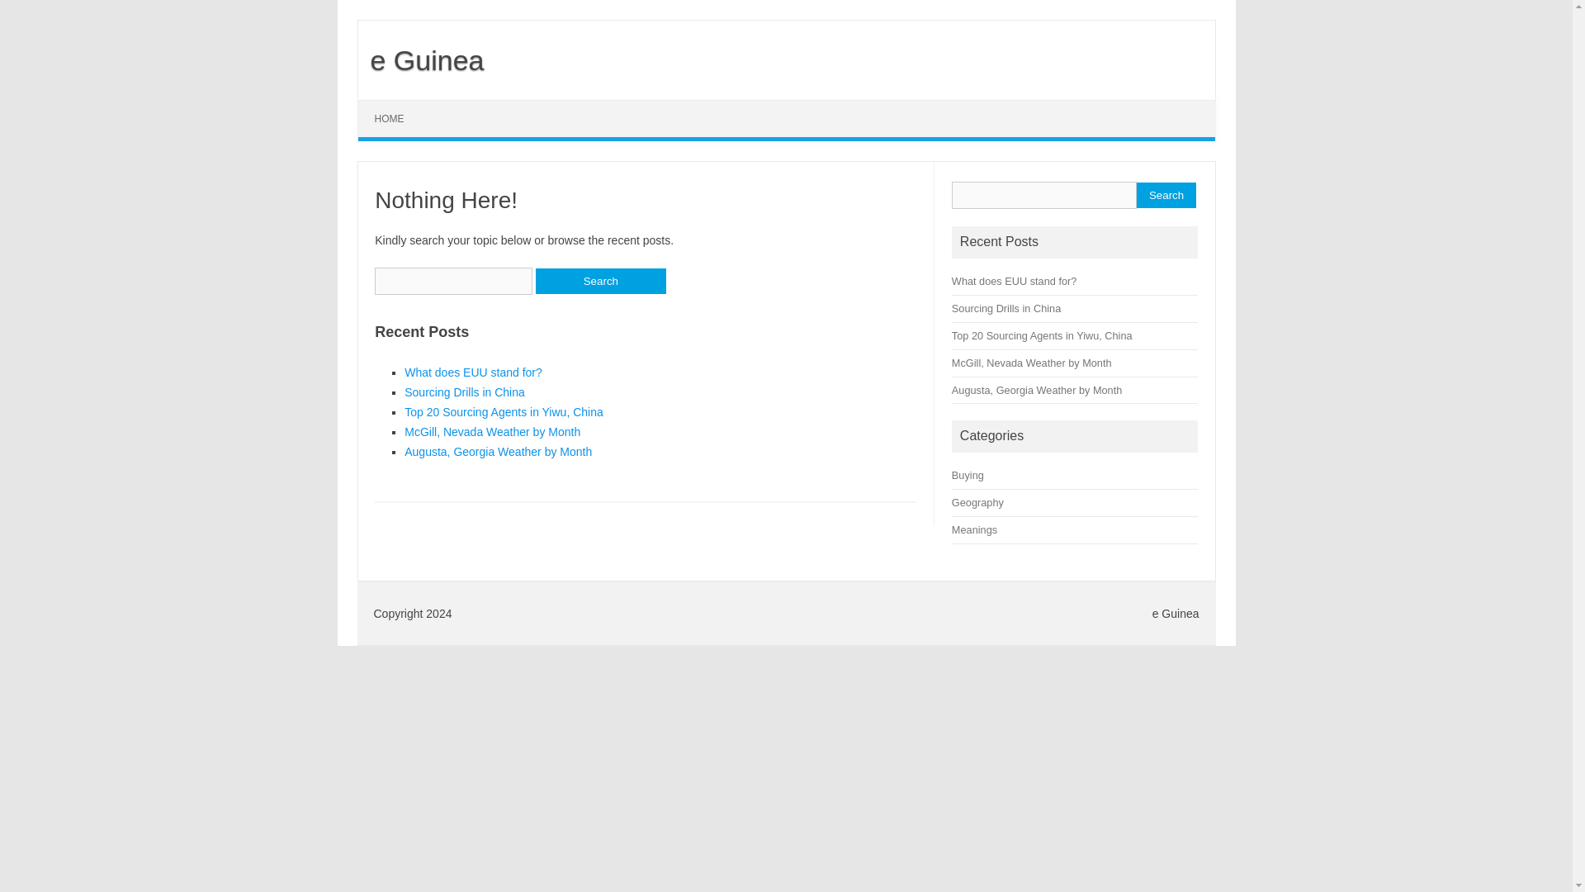 This screenshot has height=892, width=1585. Describe the element at coordinates (472, 372) in the screenshot. I see `What does EUU stand for?` at that location.